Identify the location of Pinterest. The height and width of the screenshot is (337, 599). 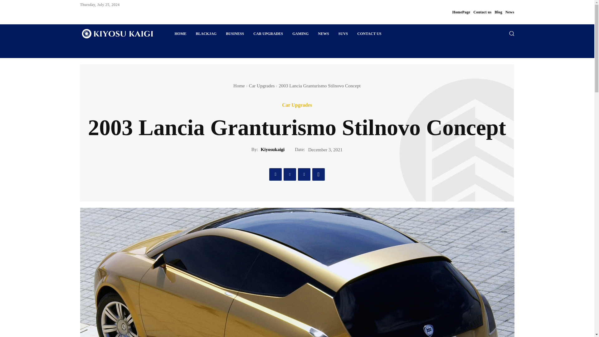
(304, 174).